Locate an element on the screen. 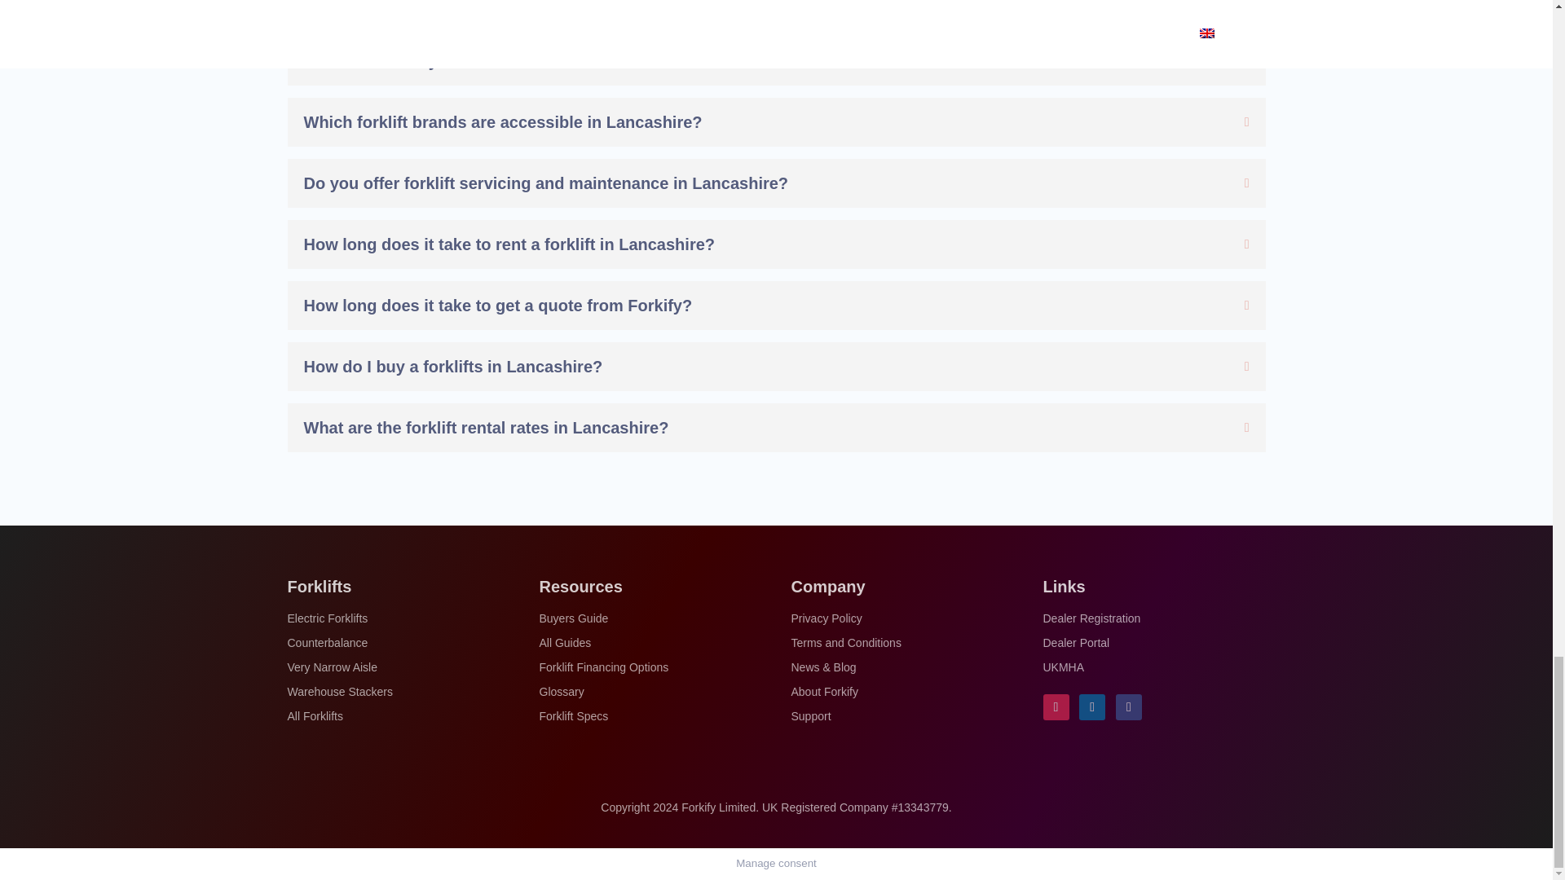 Image resolution: width=1565 pixels, height=880 pixels. Follow on Instagram is located at coordinates (1056, 707).